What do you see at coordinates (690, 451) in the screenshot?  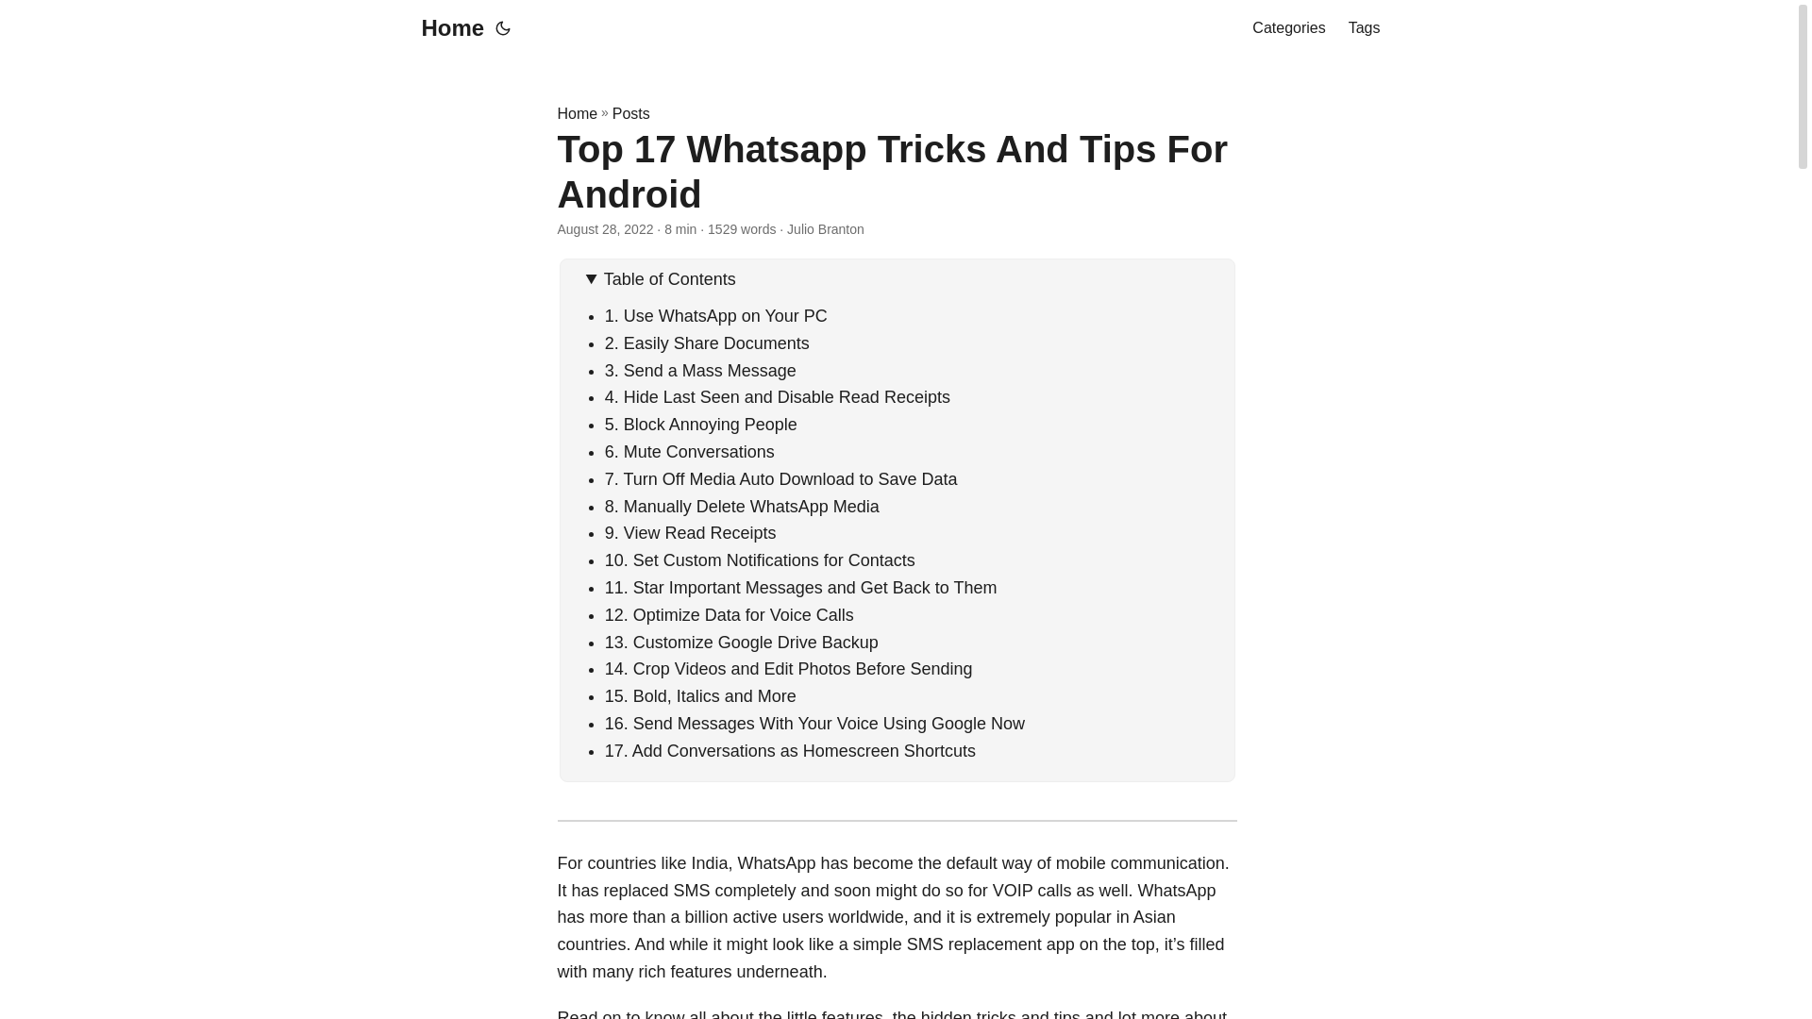 I see `6. Mute Conversations` at bounding box center [690, 451].